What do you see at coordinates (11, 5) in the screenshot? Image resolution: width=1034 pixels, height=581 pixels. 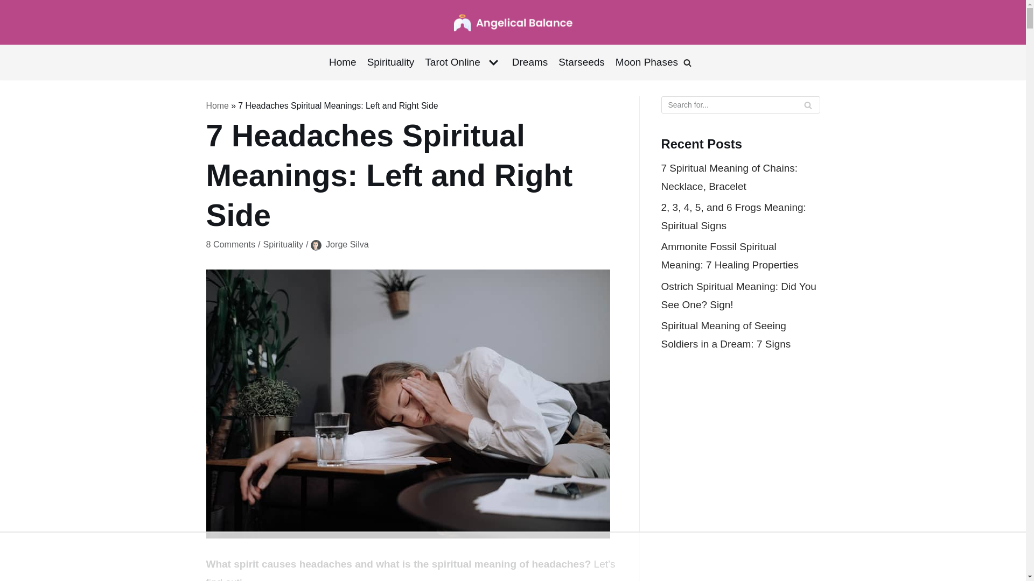 I see `Skip to content` at bounding box center [11, 5].